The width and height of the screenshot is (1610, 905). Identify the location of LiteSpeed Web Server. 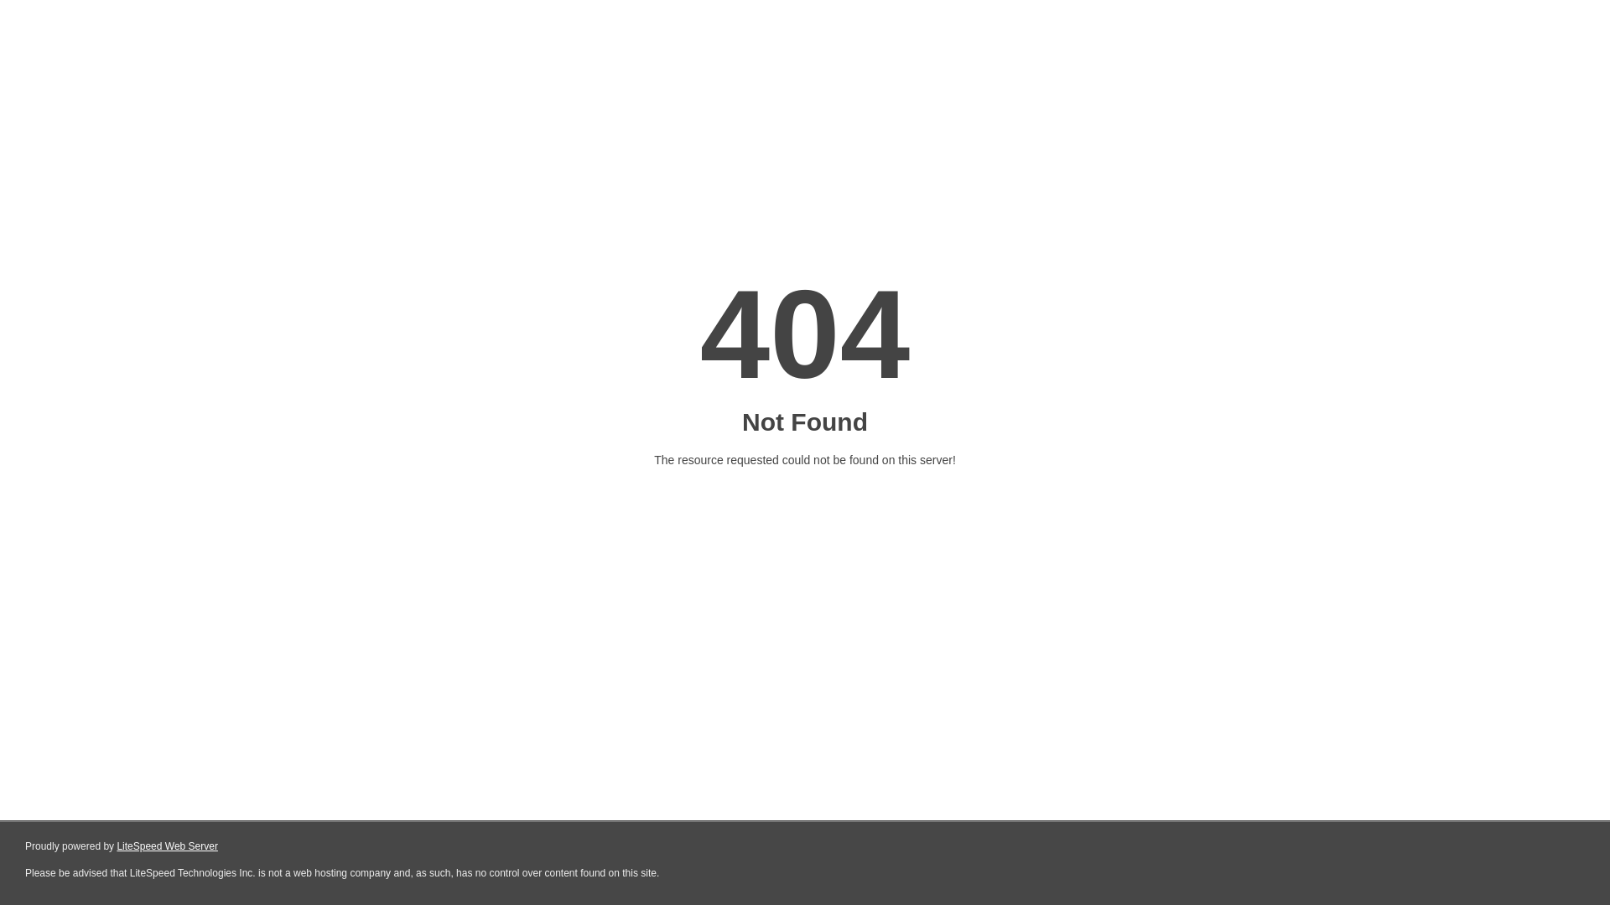
(168, 846).